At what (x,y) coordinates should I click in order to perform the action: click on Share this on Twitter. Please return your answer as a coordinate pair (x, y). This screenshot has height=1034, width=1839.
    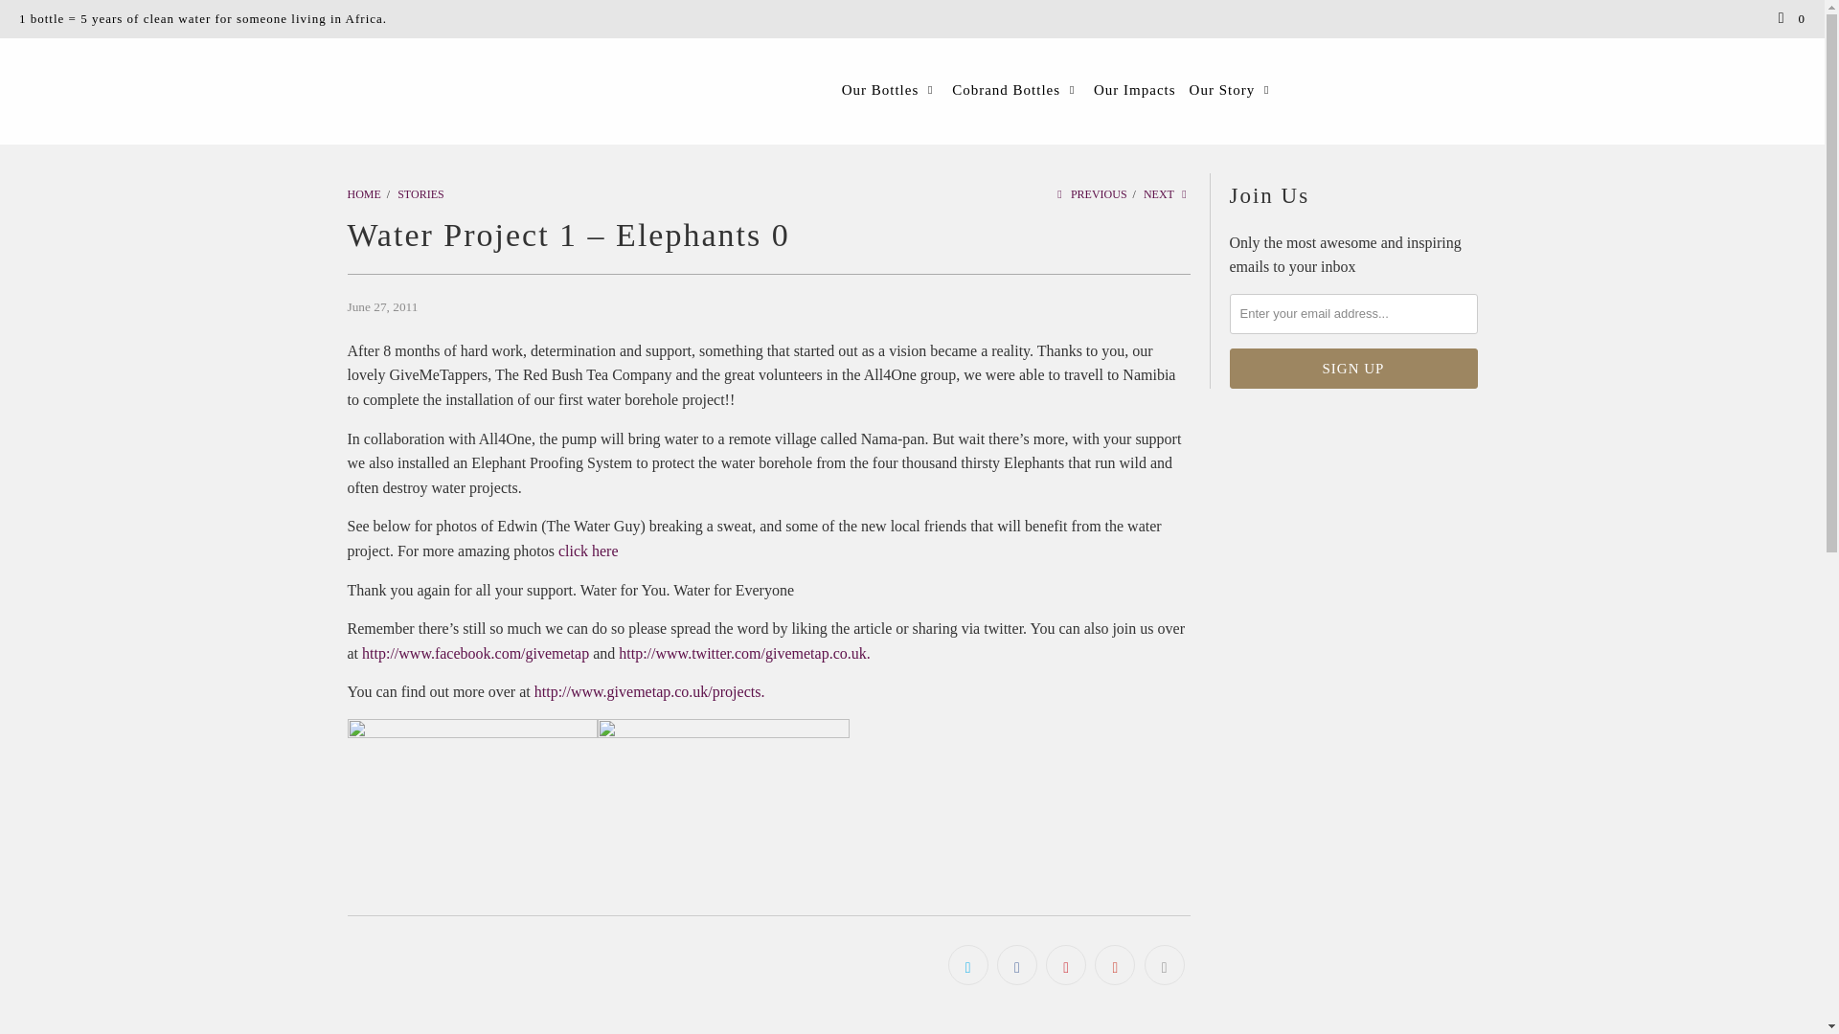
    Looking at the image, I should click on (968, 965).